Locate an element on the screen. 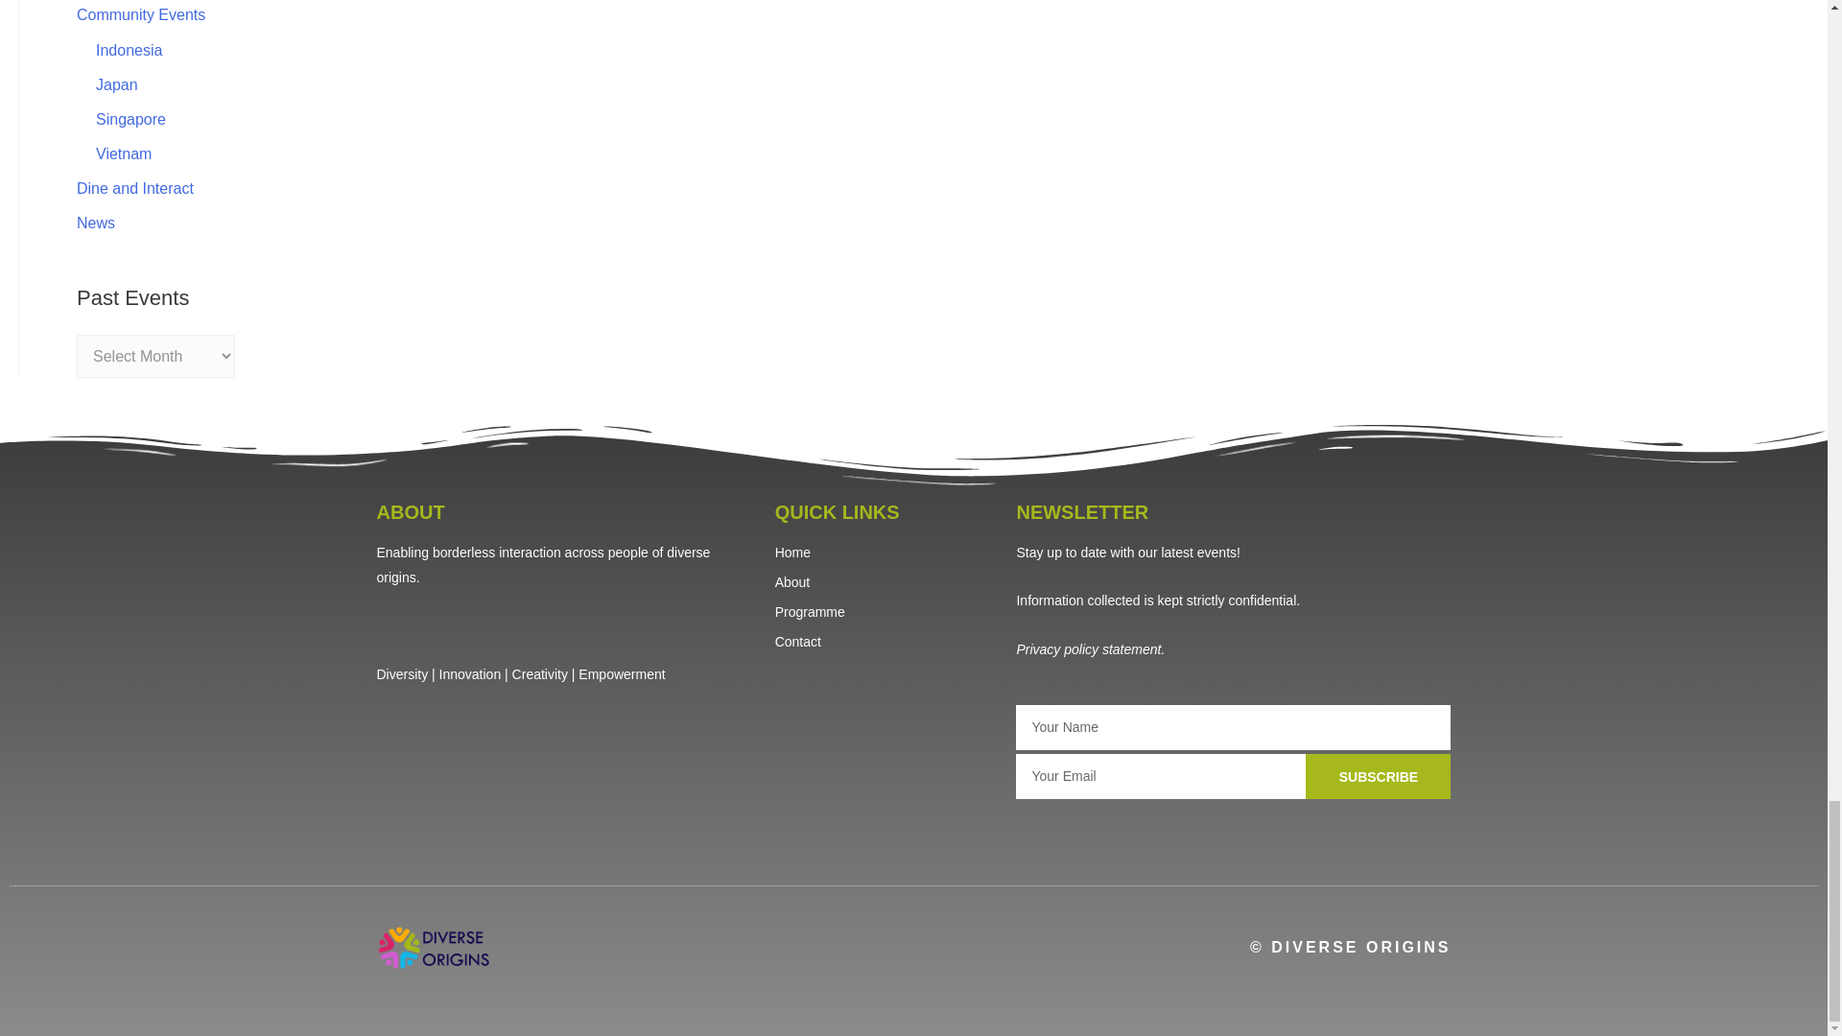  Vietnam is located at coordinates (123, 153).